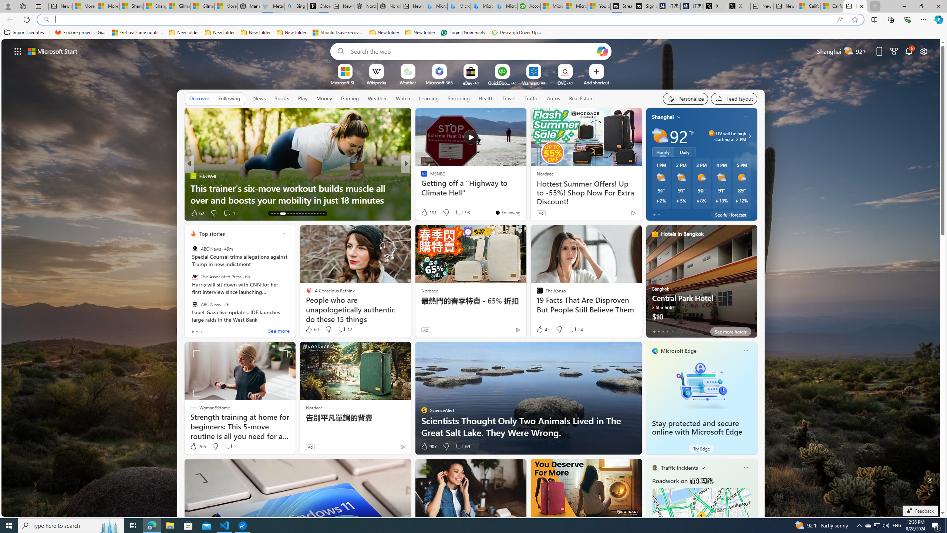 The height and width of the screenshot is (533, 947). What do you see at coordinates (421, 176) in the screenshot?
I see `Reader's Digest` at bounding box center [421, 176].